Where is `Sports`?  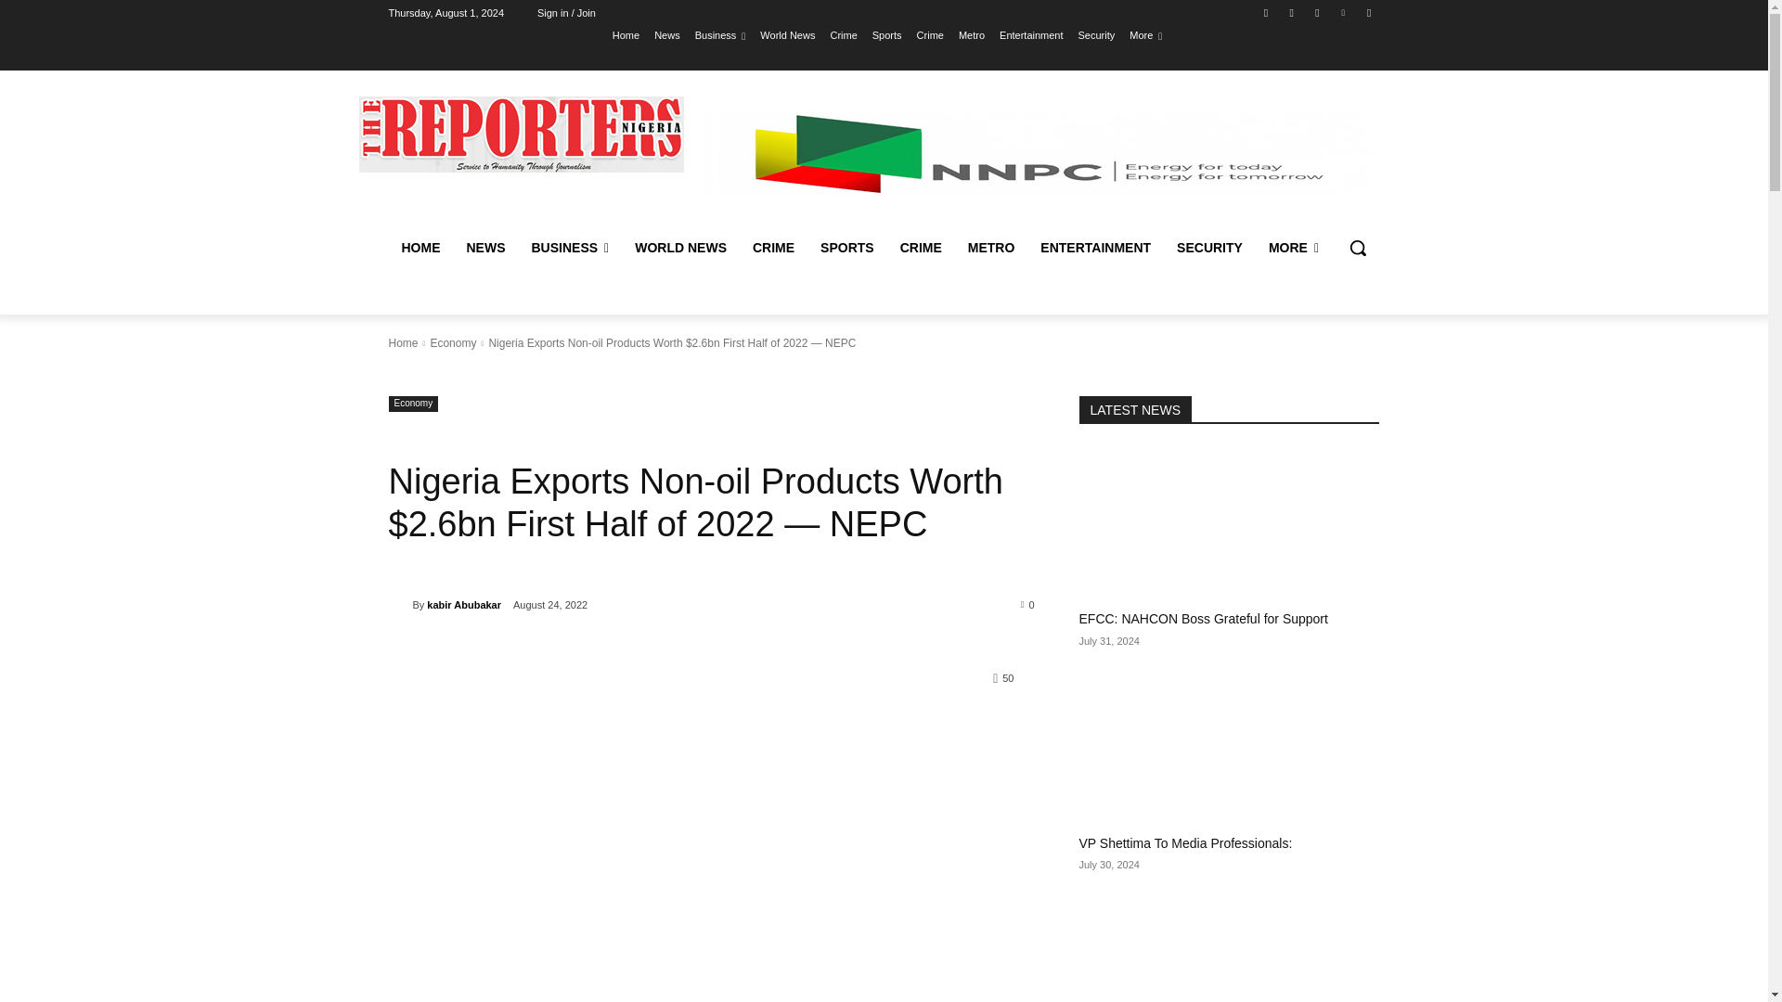 Sports is located at coordinates (887, 34).